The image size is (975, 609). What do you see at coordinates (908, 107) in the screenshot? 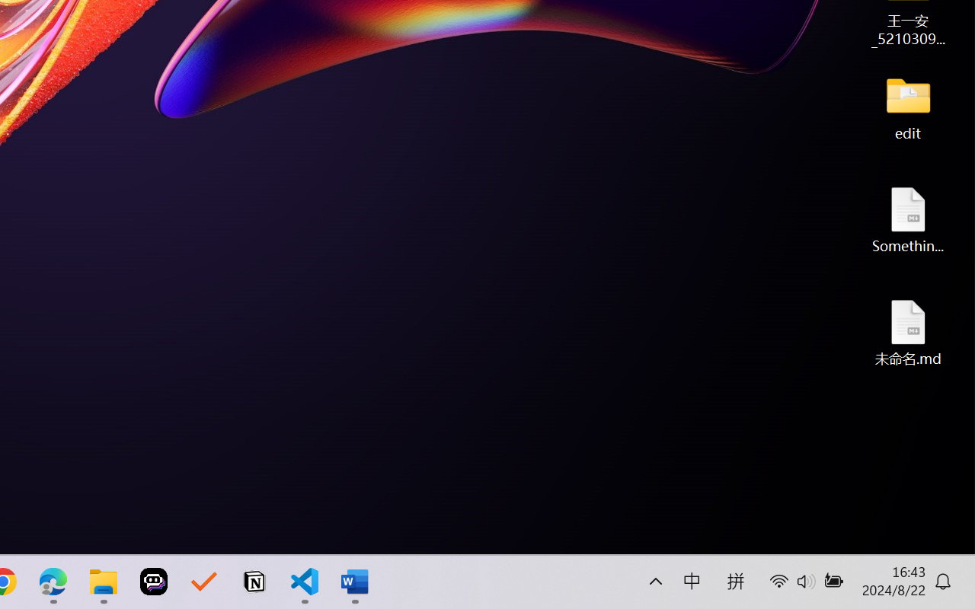
I see `edit` at bounding box center [908, 107].